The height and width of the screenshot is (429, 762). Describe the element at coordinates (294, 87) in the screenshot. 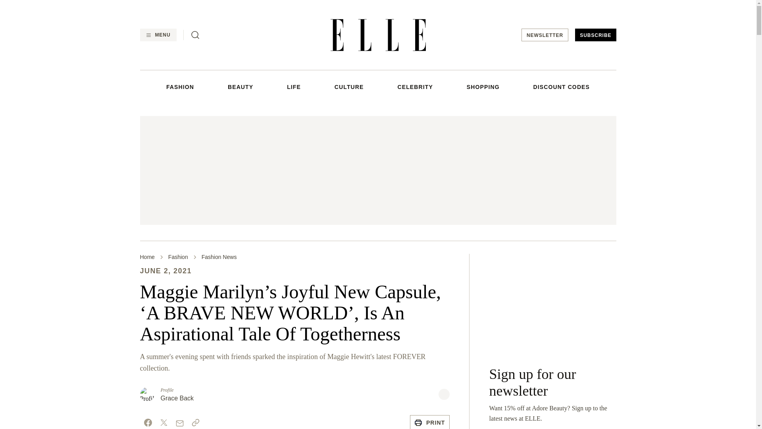

I see `LIFE` at that location.